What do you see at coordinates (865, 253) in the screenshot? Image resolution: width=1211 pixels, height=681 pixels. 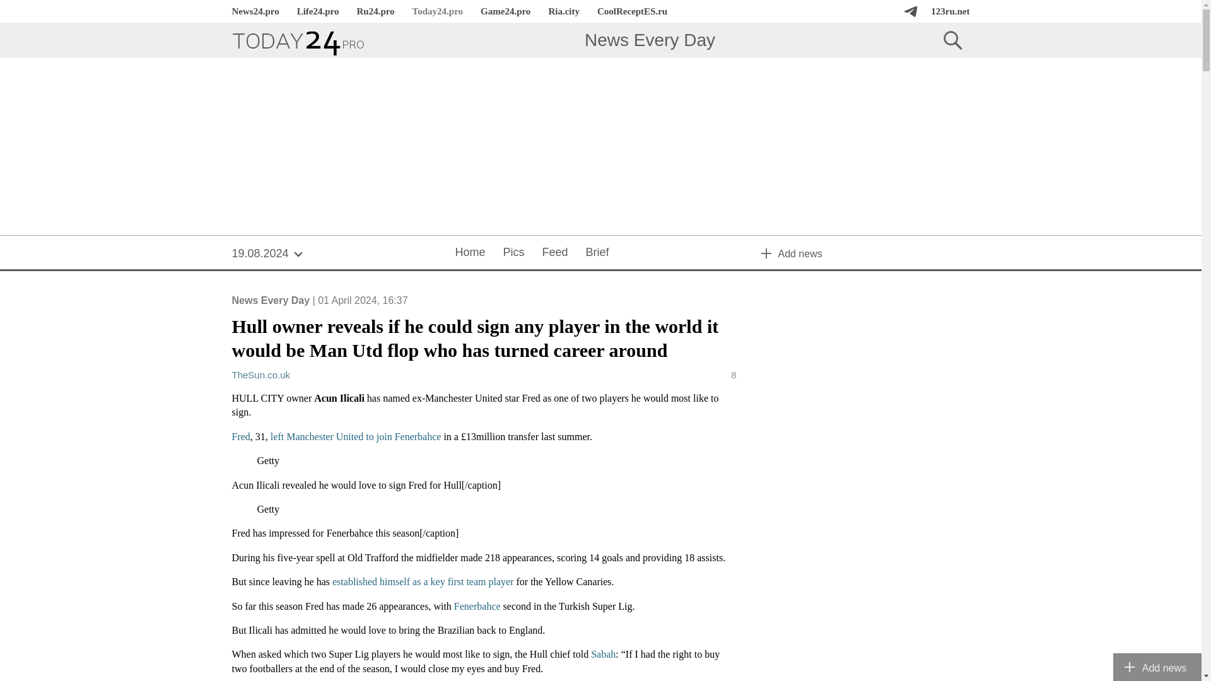 I see `Add news` at bounding box center [865, 253].